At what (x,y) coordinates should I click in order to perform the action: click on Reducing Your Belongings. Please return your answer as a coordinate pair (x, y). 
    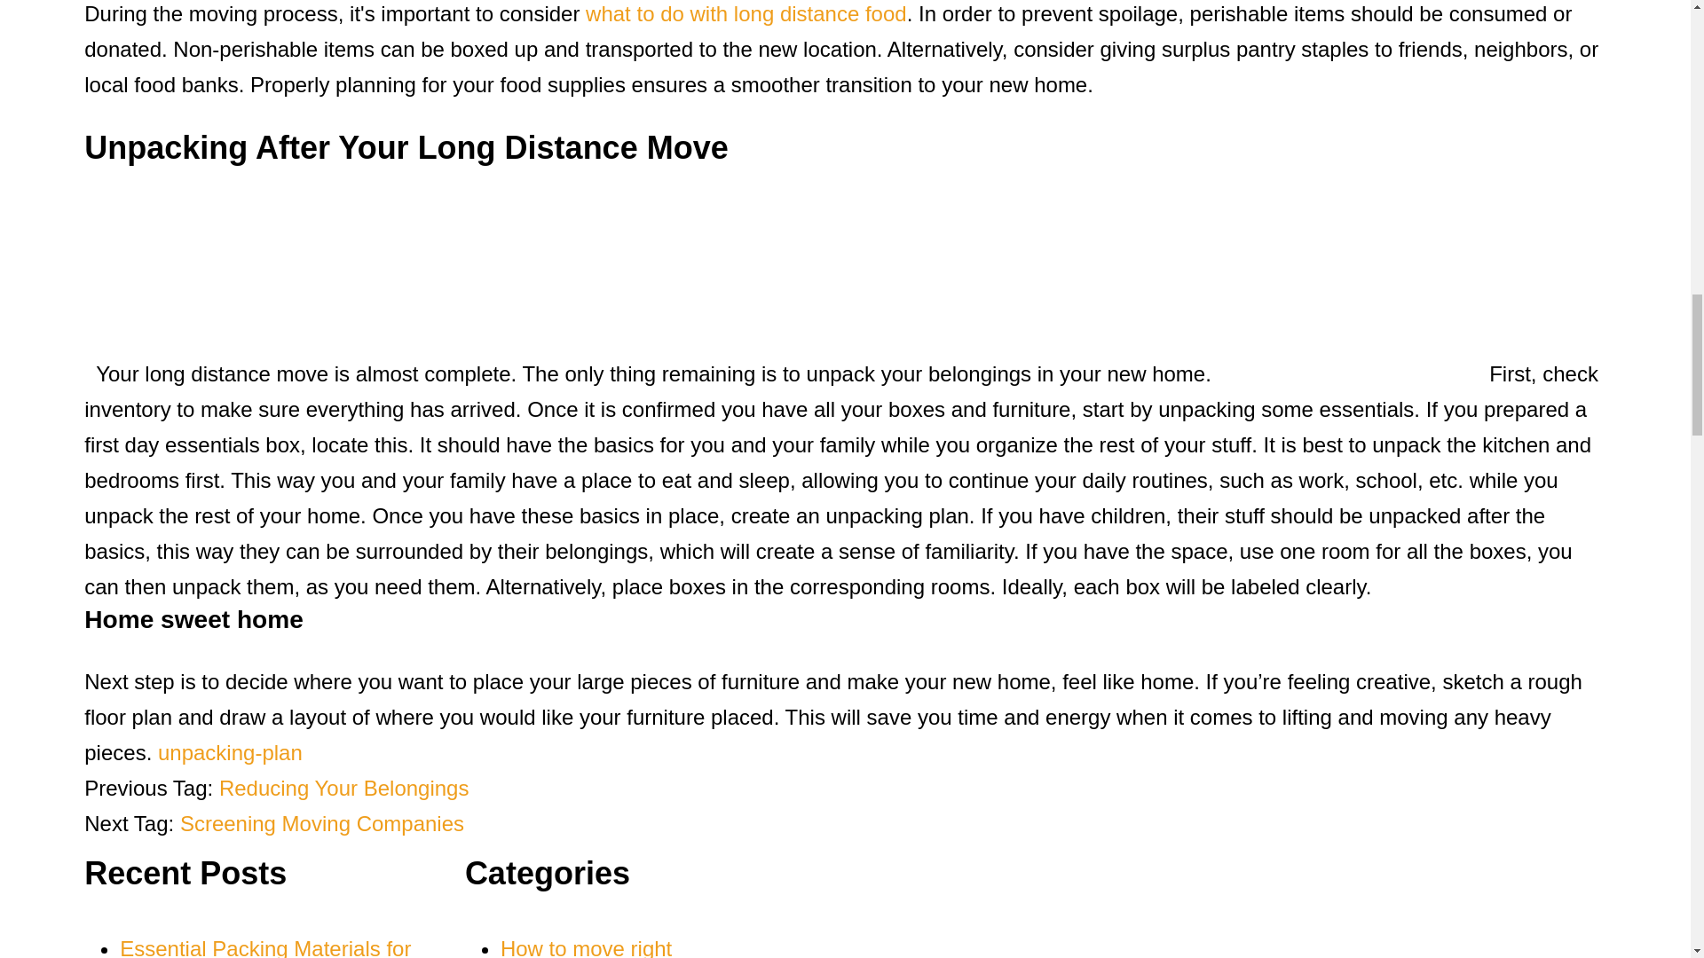
    Looking at the image, I should click on (344, 788).